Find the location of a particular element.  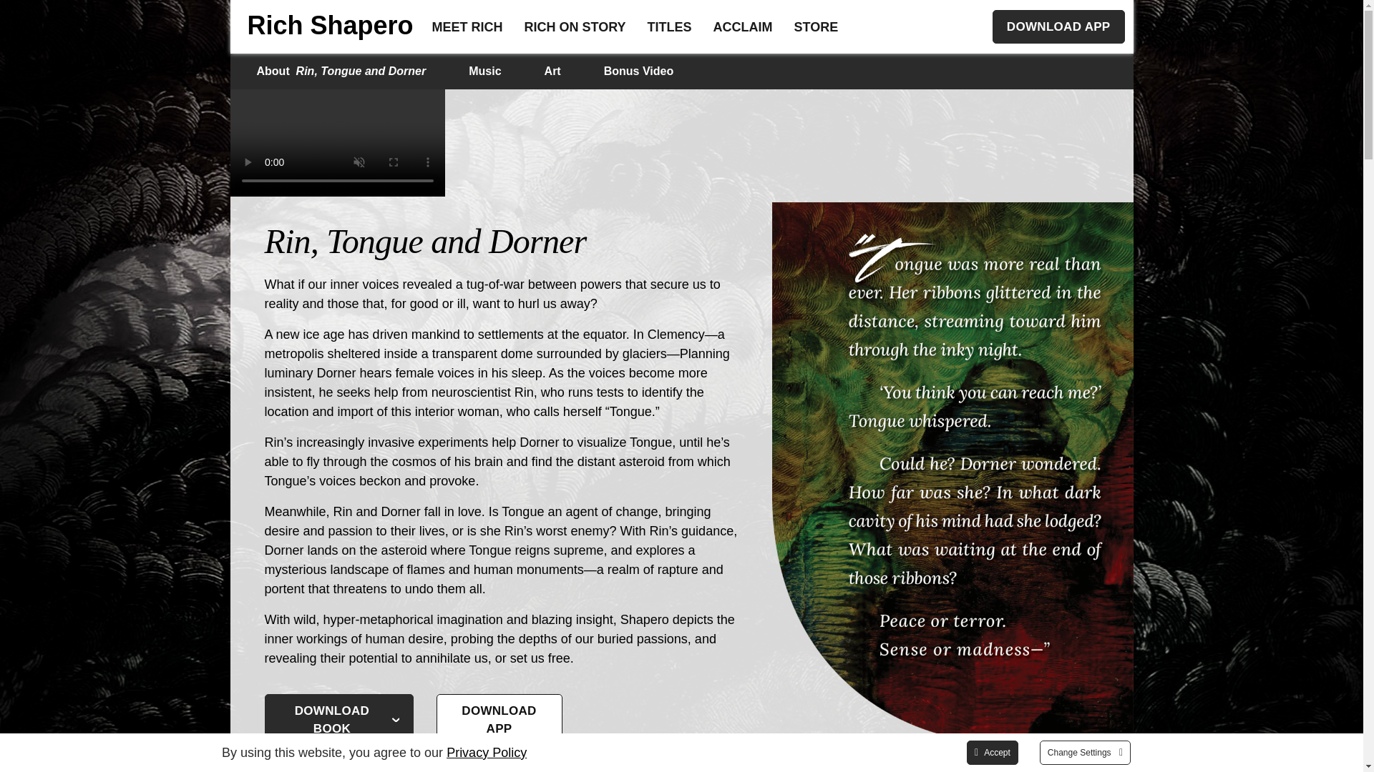

DOWNLOAD APP is located at coordinates (341, 71).